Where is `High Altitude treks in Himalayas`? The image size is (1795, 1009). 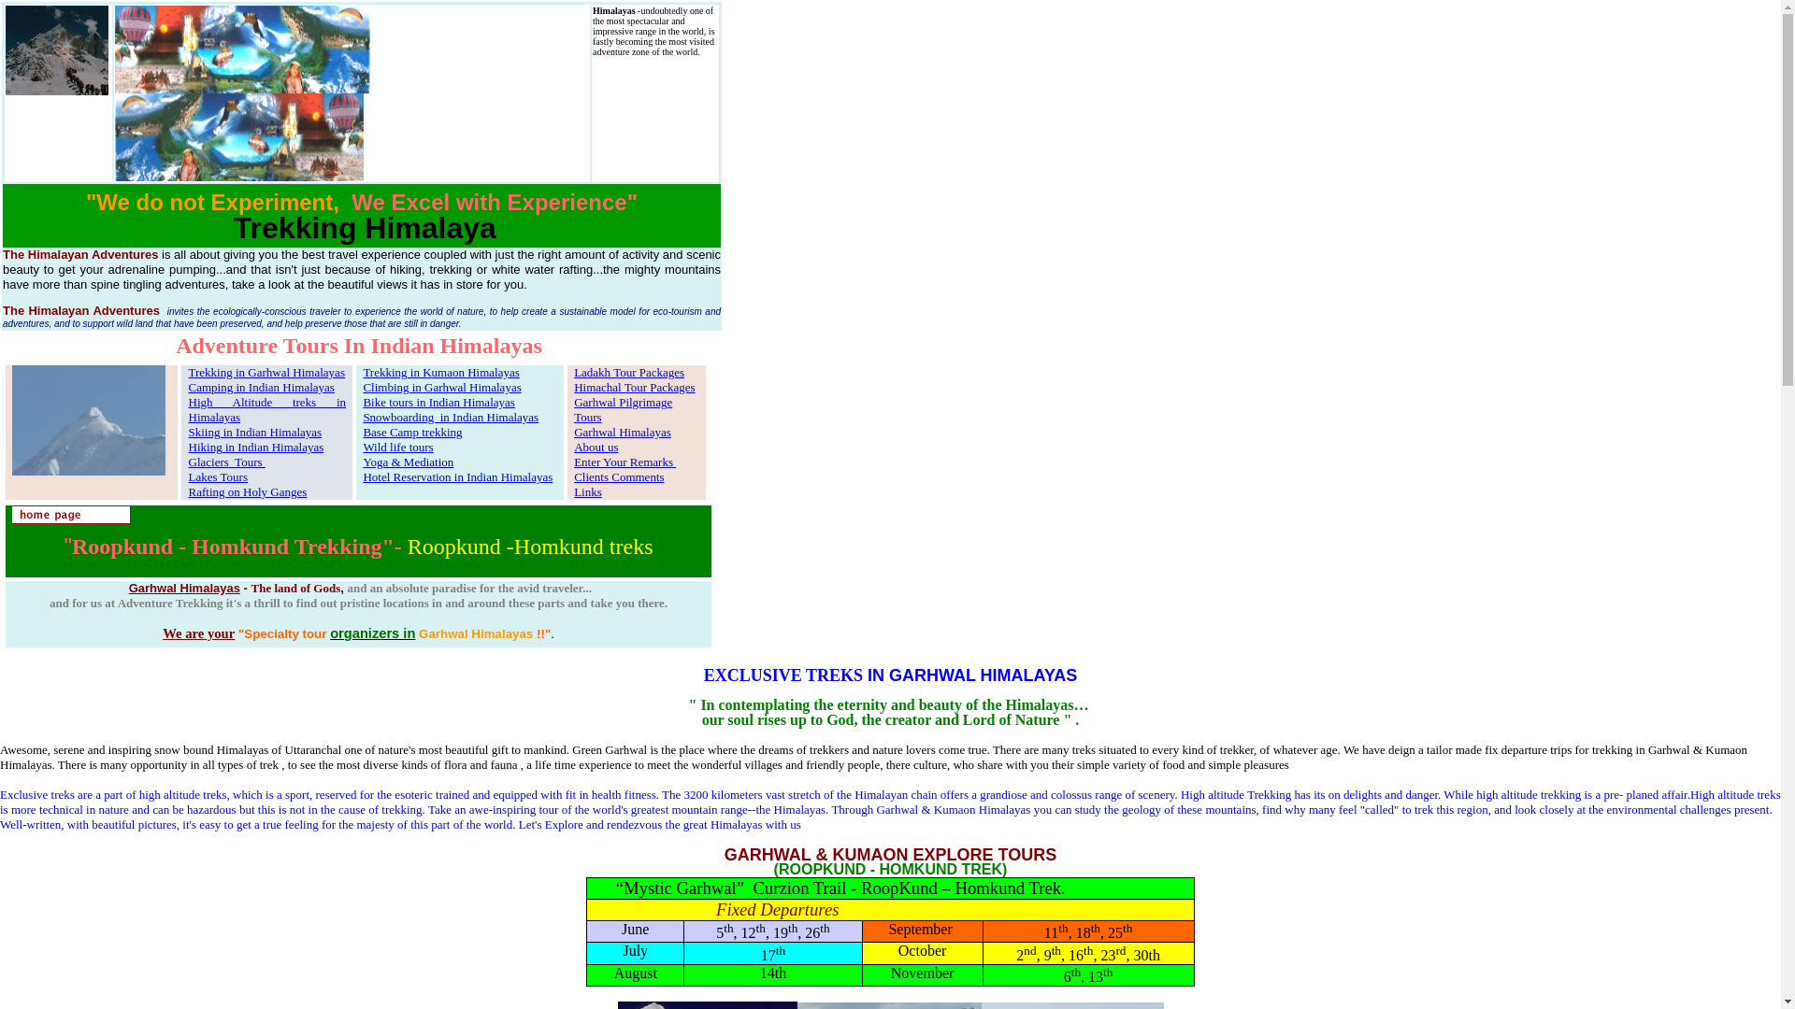
High Altitude treks in Himalayas is located at coordinates (267, 409).